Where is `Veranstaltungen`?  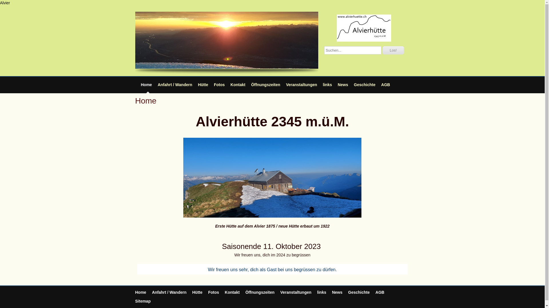
Veranstaltungen is located at coordinates (296, 292).